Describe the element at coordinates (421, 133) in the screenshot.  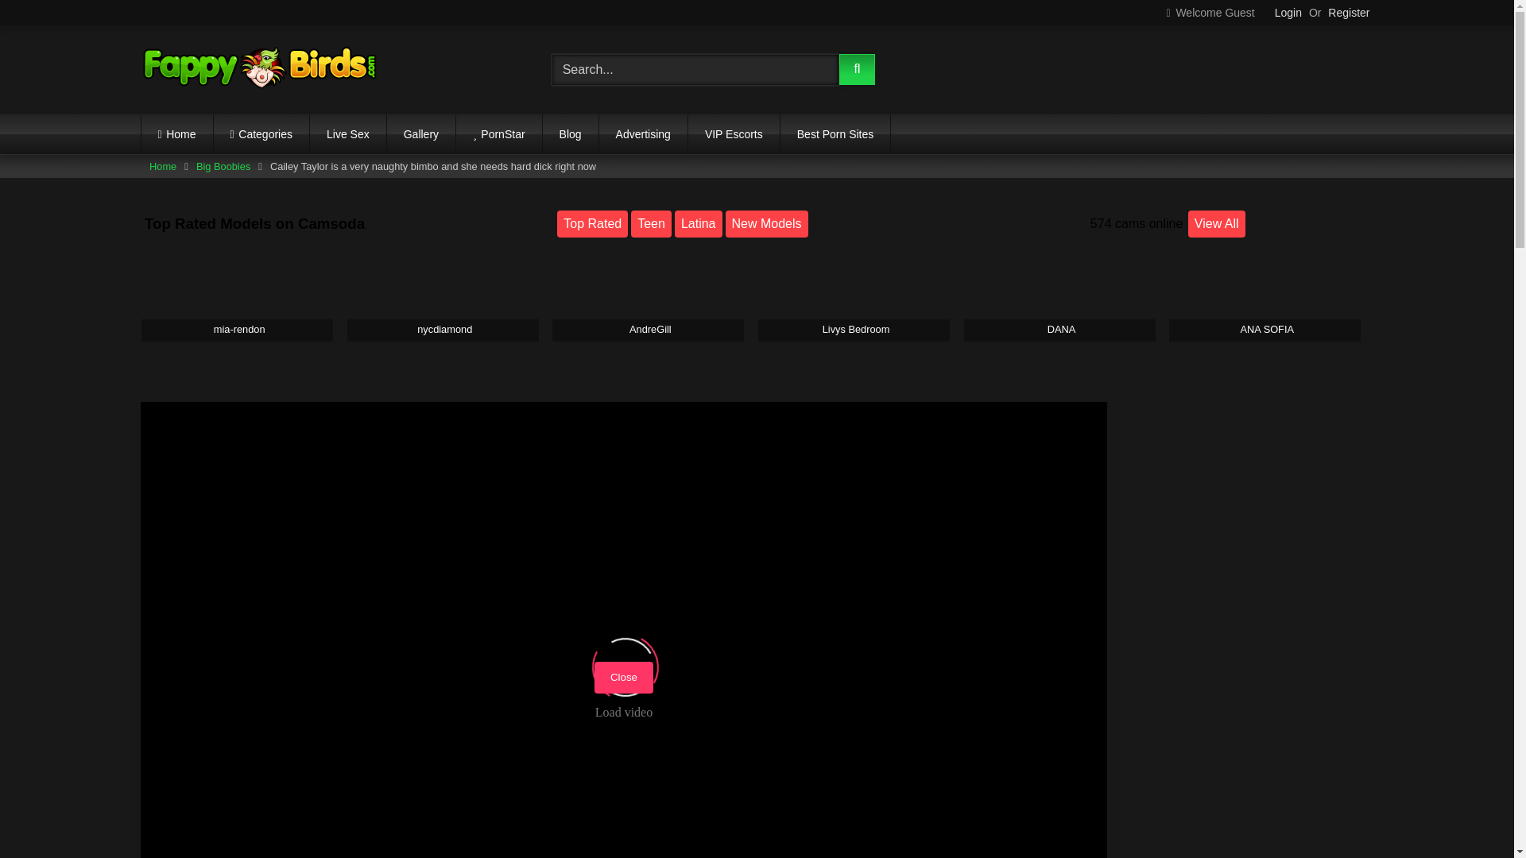
I see `Gallery` at that location.